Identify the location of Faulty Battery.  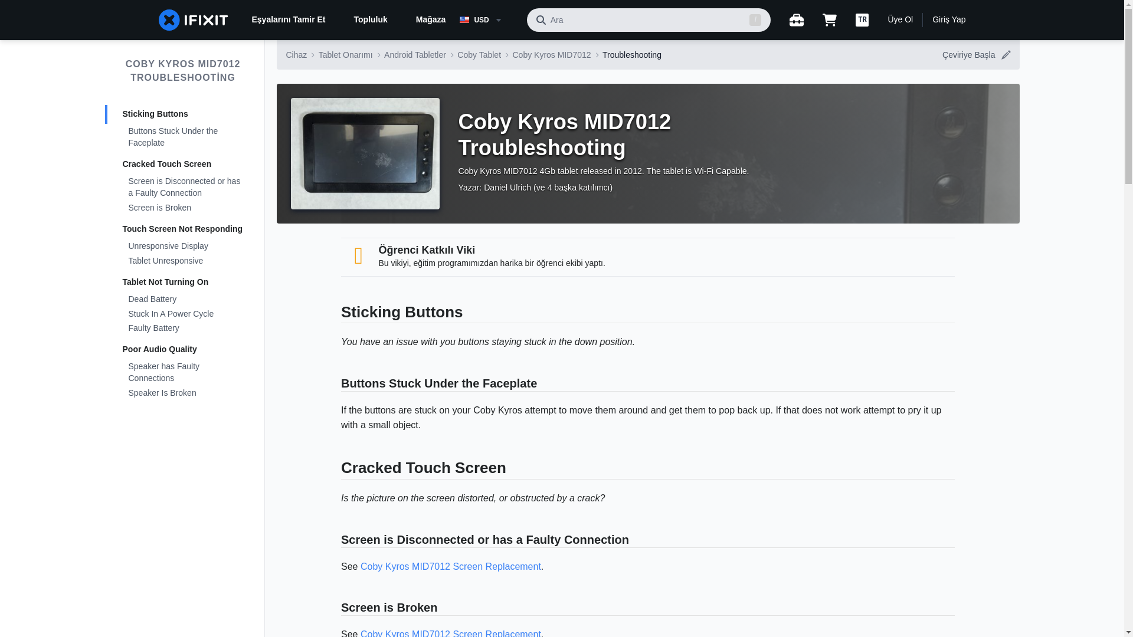
(183, 329).